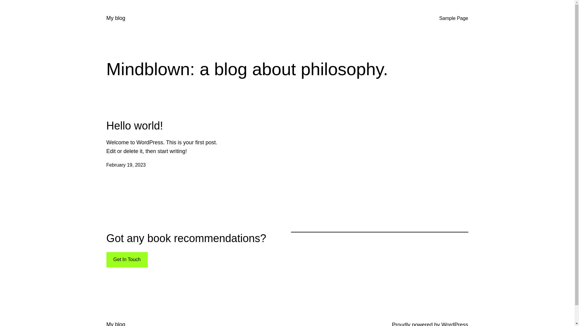  I want to click on February 19, 2023, so click(126, 165).